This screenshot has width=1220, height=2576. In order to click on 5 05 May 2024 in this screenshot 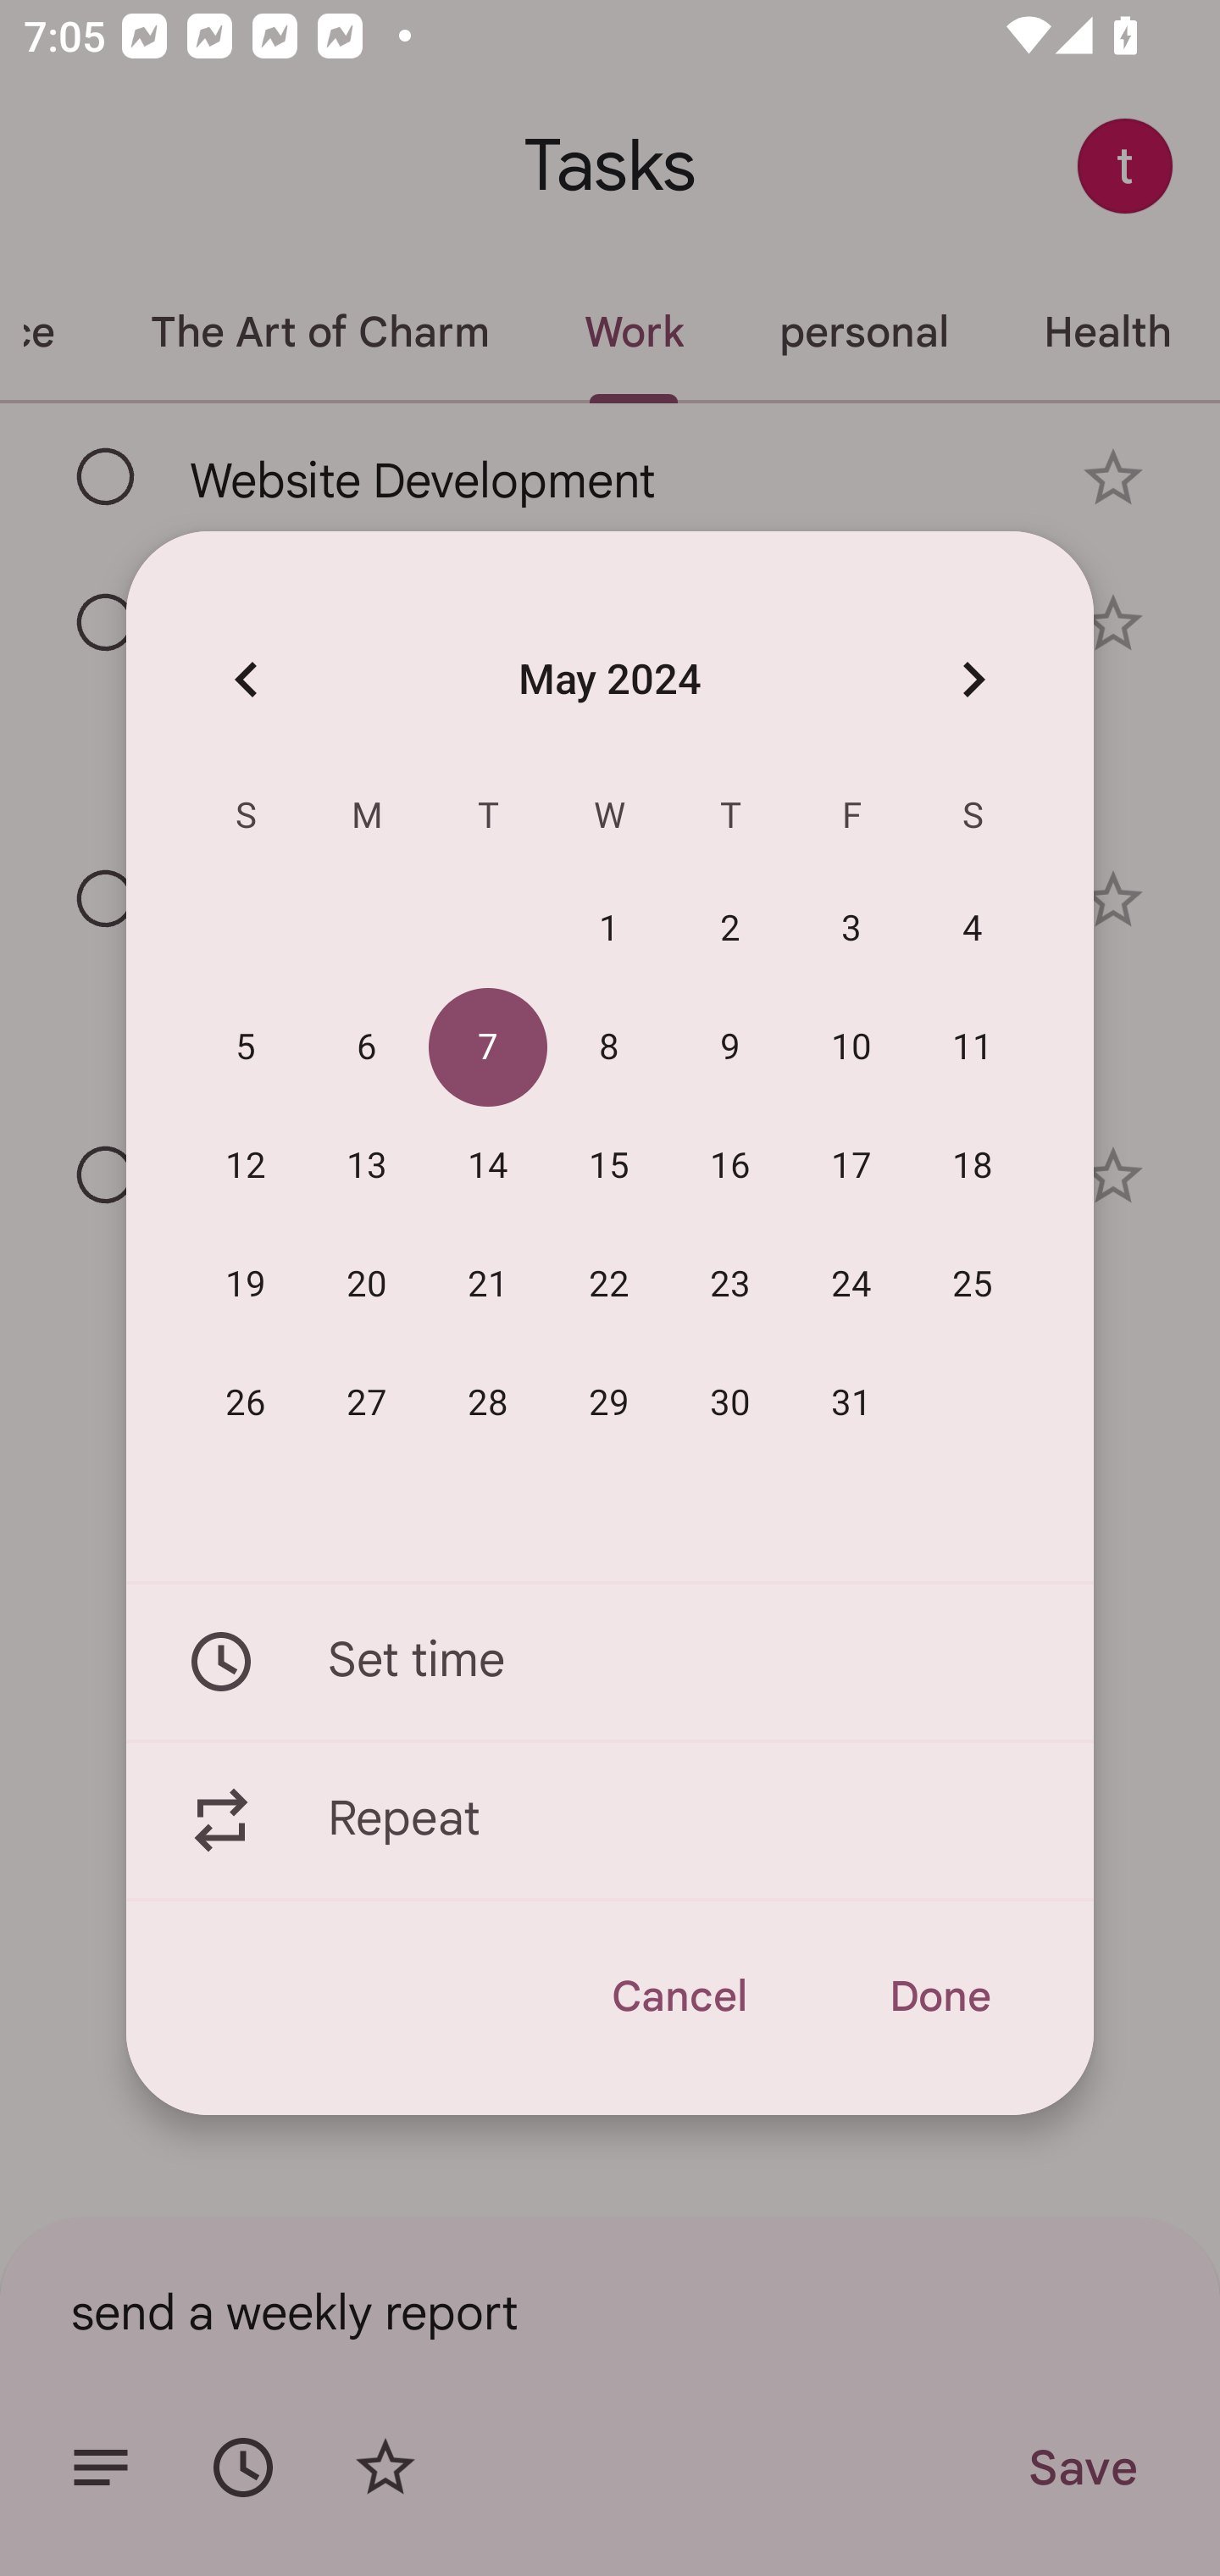, I will do `click(246, 1048)`.